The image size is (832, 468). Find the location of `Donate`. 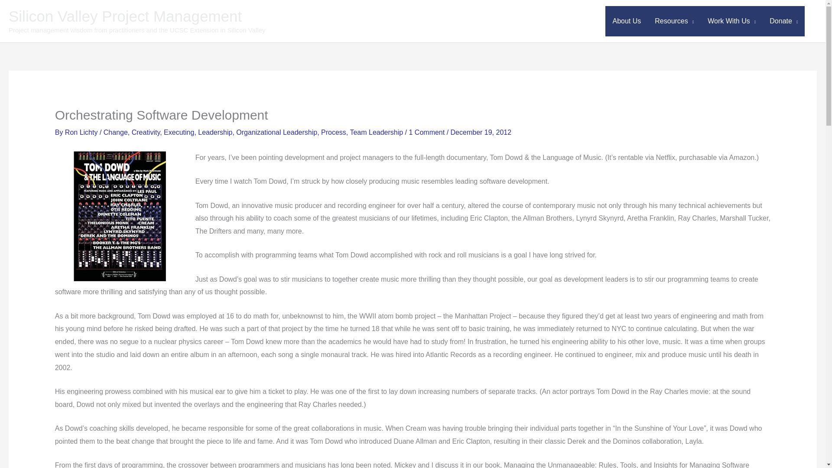

Donate is located at coordinates (783, 21).